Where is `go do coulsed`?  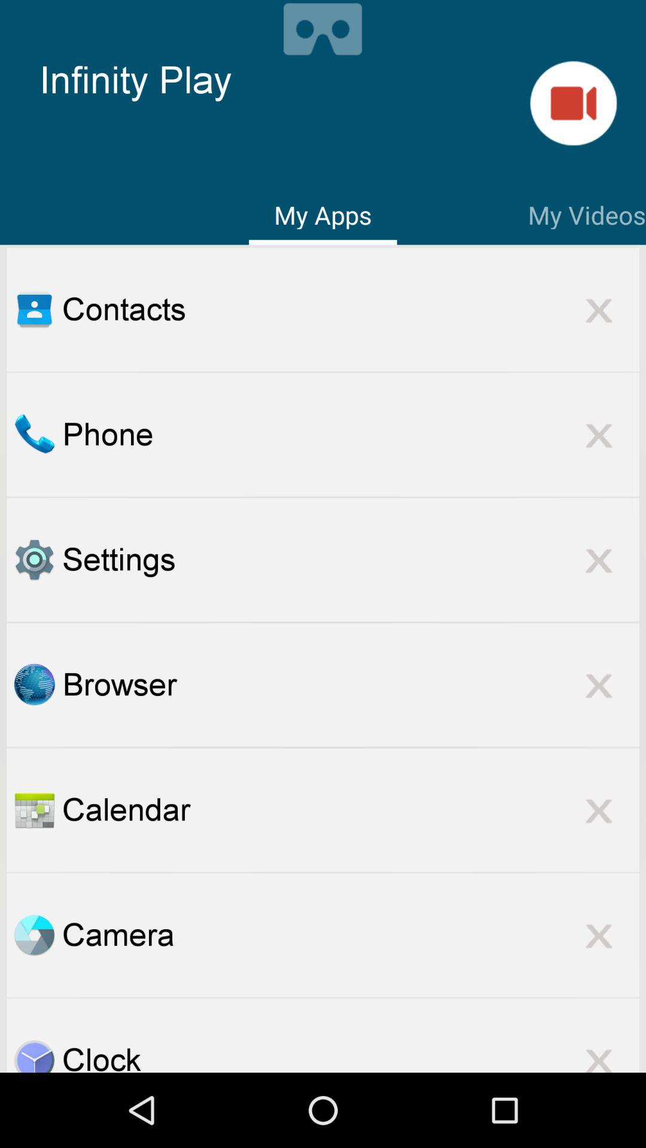 go do coulsed is located at coordinates (599, 1052).